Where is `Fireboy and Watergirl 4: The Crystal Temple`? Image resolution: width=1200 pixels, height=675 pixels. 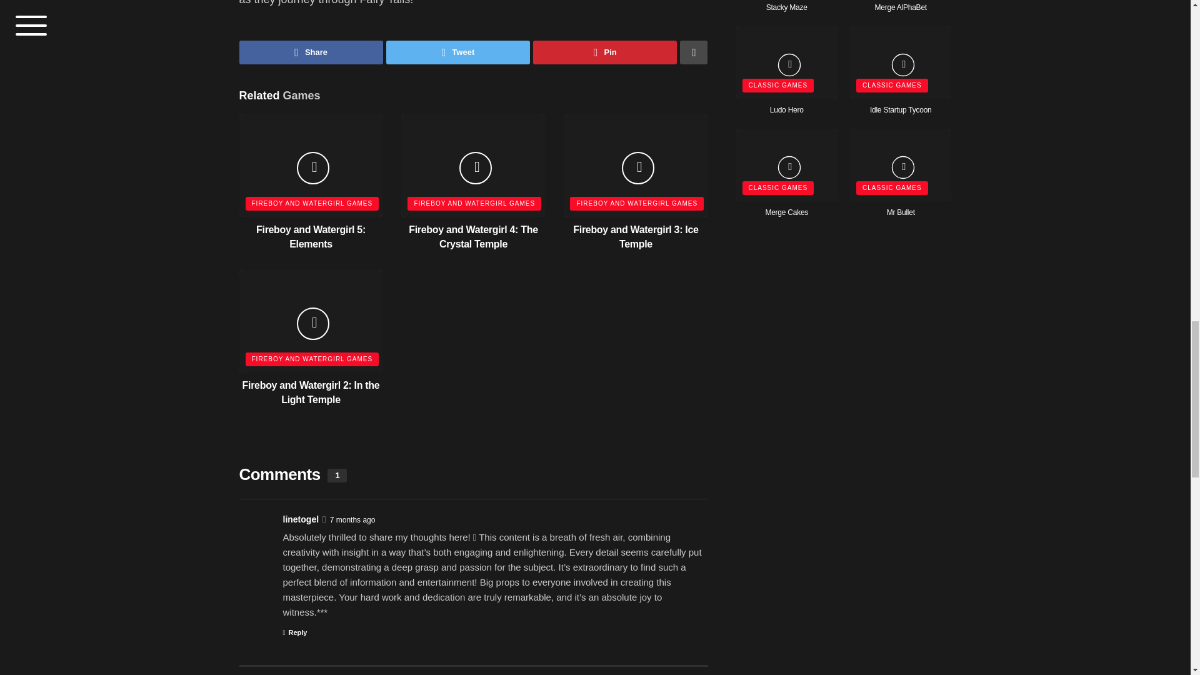 Fireboy and Watergirl 4: The Crystal Temple is located at coordinates (473, 236).